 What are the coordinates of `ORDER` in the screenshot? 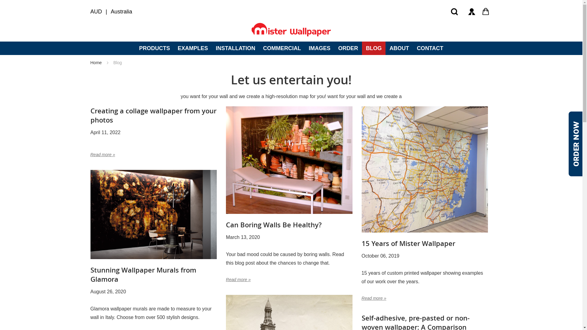 It's located at (348, 48).